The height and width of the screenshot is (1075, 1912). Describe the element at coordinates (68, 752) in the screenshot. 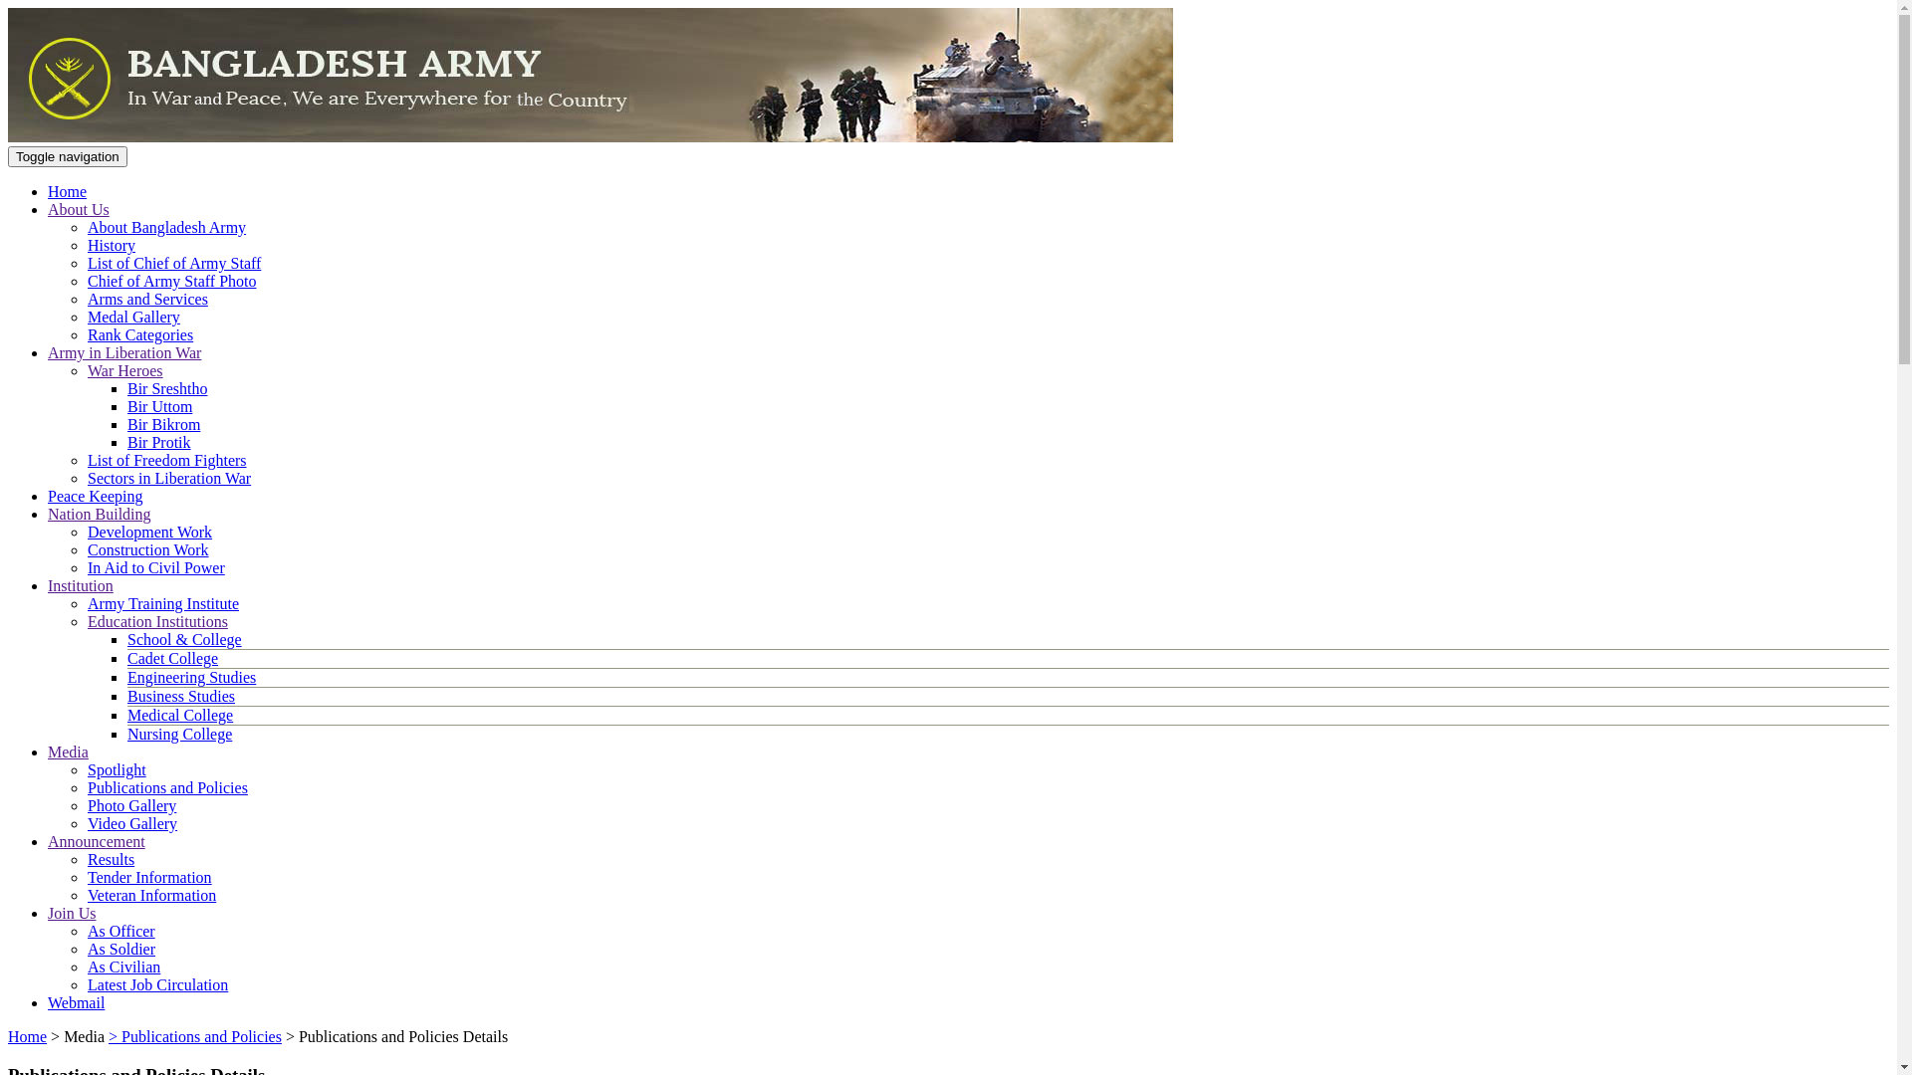

I see `Media` at that location.